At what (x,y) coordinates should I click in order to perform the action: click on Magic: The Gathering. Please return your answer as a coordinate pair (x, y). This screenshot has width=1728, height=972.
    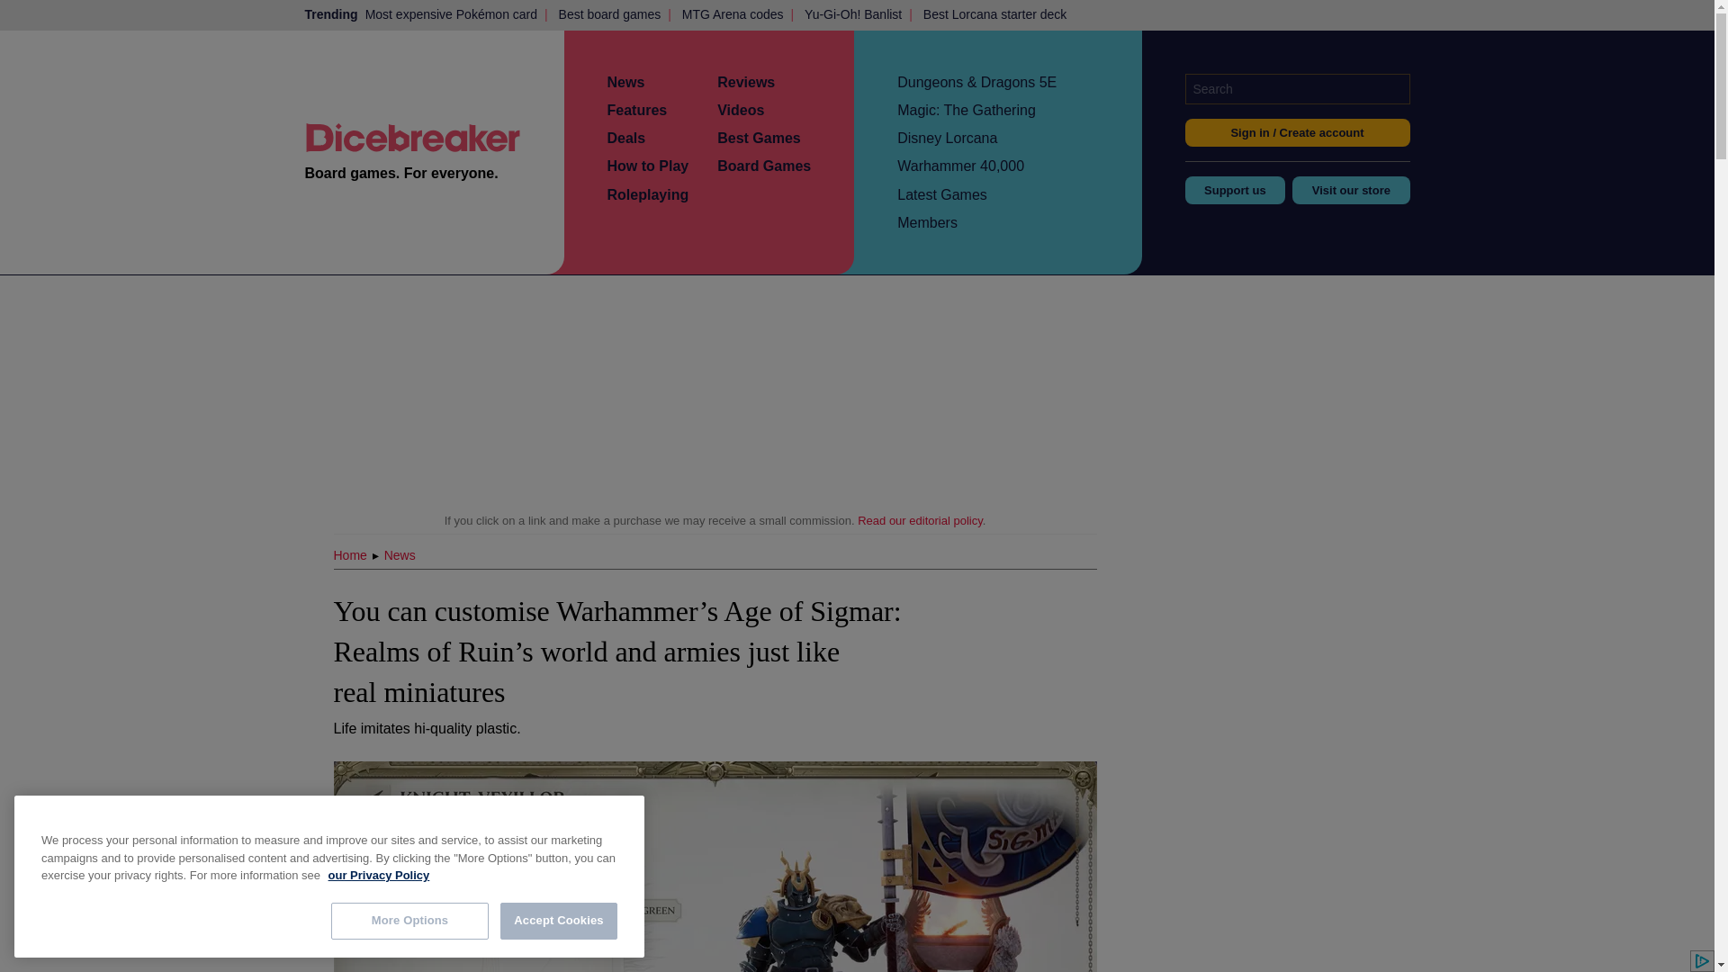
    Looking at the image, I should click on (966, 110).